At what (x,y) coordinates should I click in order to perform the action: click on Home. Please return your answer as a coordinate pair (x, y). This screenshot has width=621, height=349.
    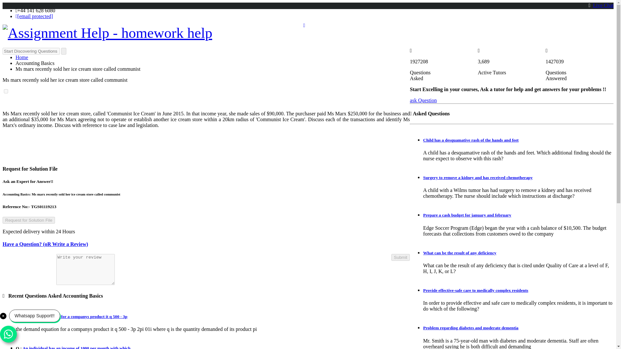
    Looking at the image, I should click on (22, 57).